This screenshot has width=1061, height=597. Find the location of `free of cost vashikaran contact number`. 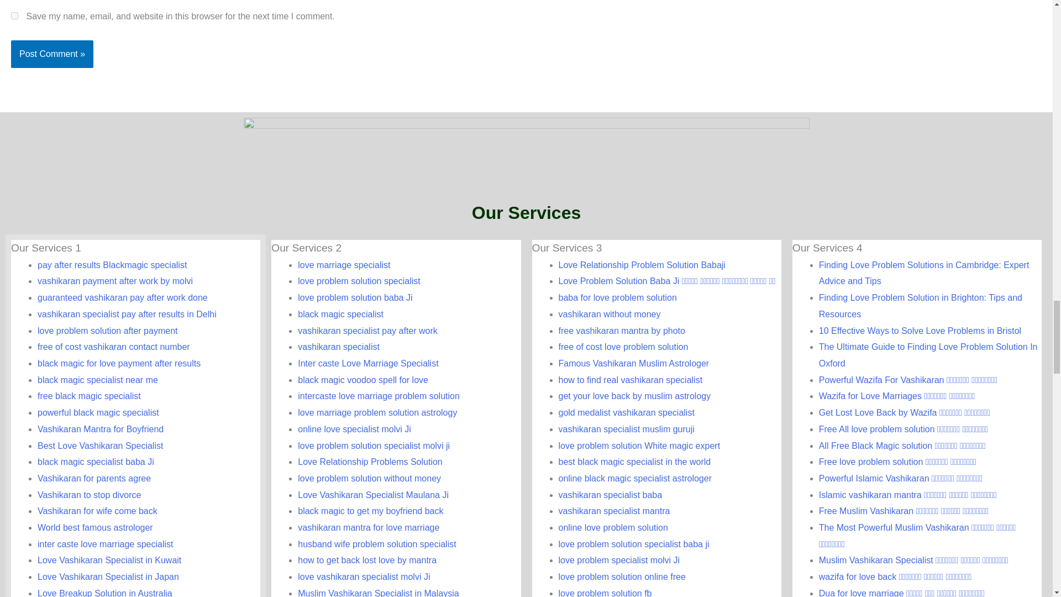

free of cost vashikaran contact number is located at coordinates (113, 347).